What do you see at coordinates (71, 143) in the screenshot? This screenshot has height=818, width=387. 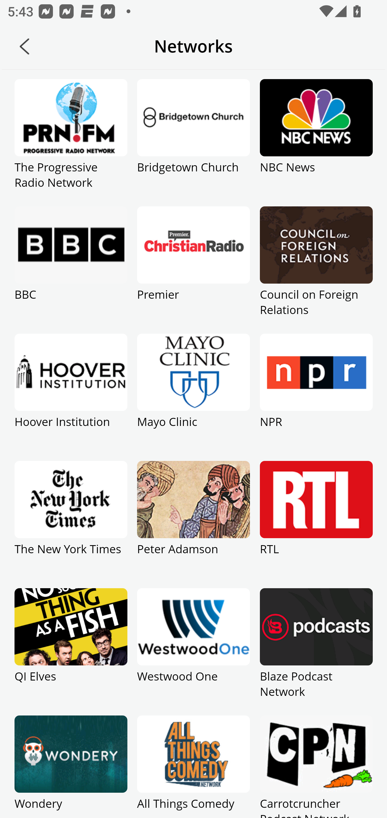 I see `The Progressive Radio Network` at bounding box center [71, 143].